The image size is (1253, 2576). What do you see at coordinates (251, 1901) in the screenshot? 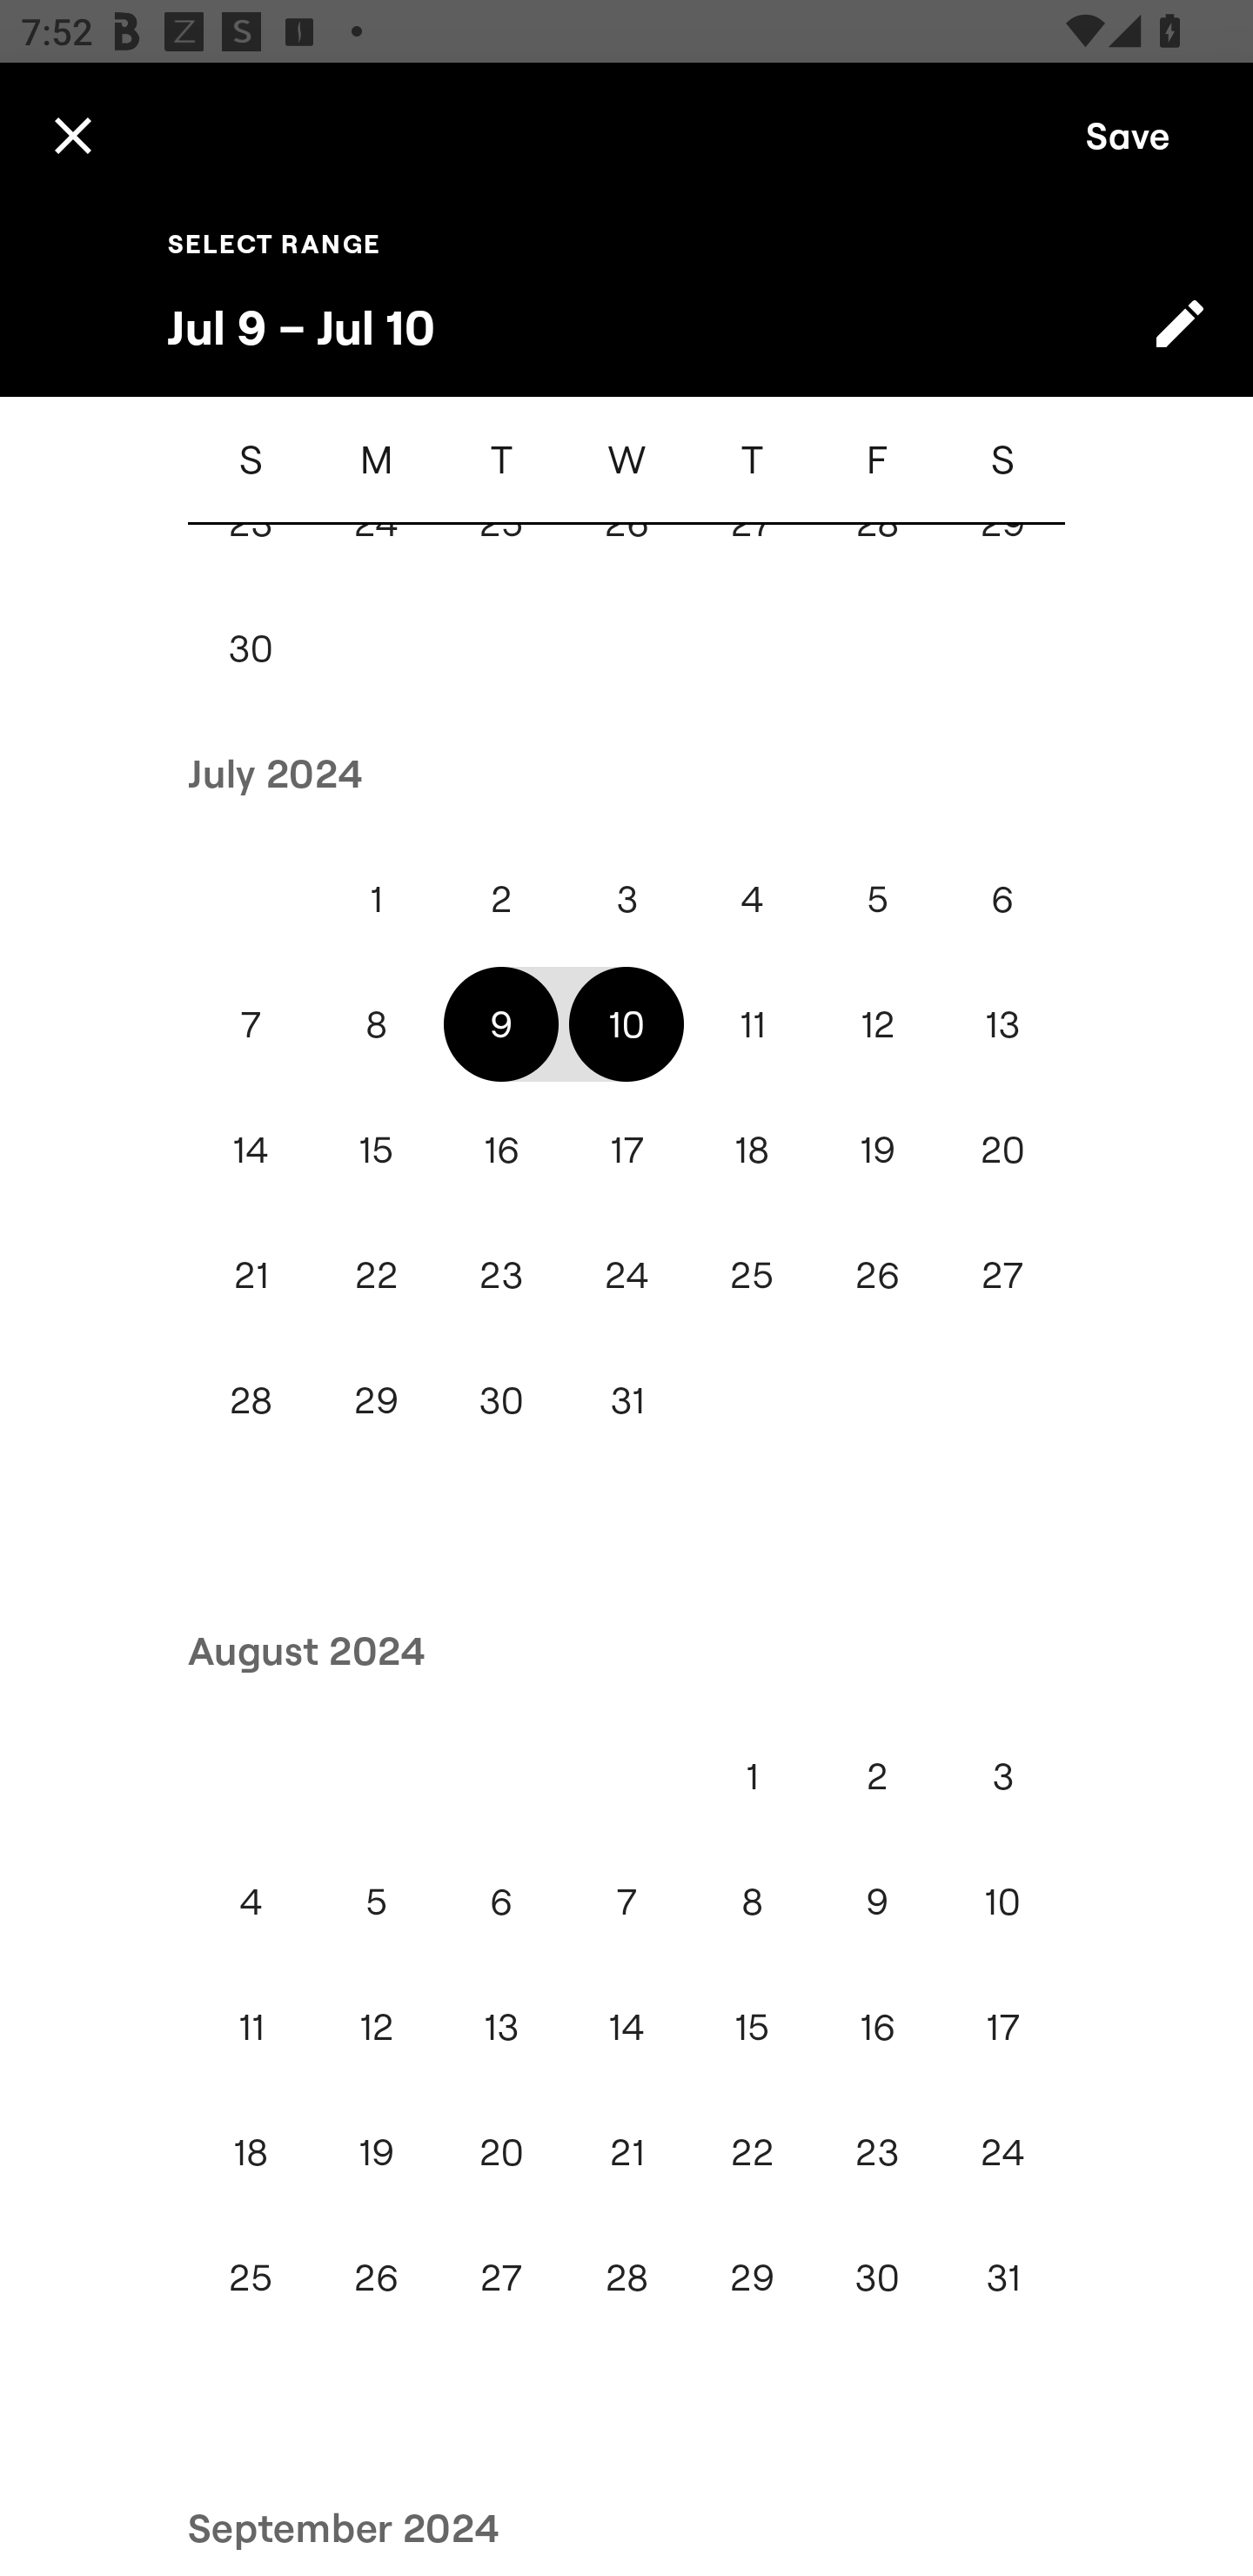
I see `4 Sun, Aug 4` at bounding box center [251, 1901].